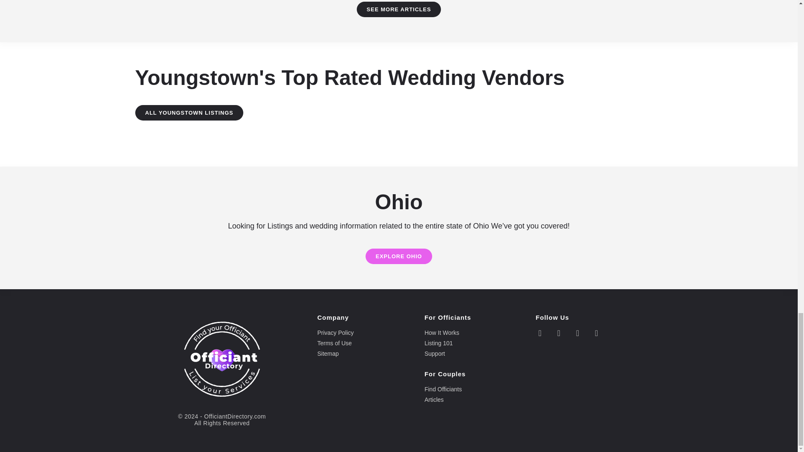 This screenshot has height=452, width=804. I want to click on EXPLORE OHIO, so click(399, 256).